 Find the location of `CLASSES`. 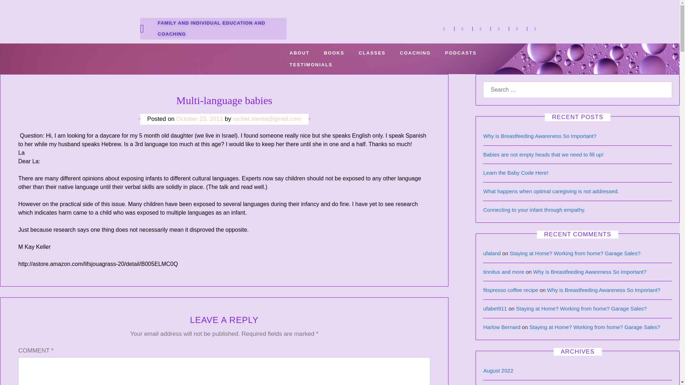

CLASSES is located at coordinates (372, 53).